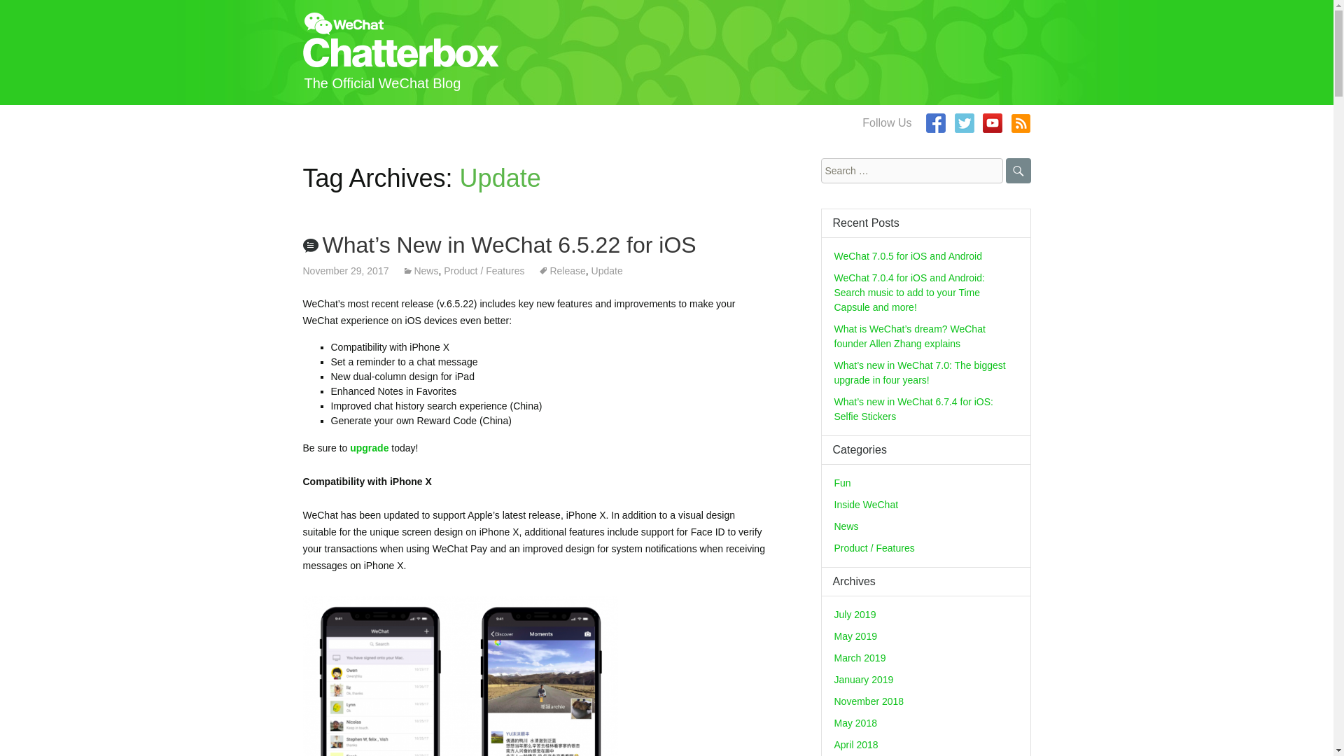 The image size is (1344, 756). What do you see at coordinates (368, 448) in the screenshot?
I see `upgrade` at bounding box center [368, 448].